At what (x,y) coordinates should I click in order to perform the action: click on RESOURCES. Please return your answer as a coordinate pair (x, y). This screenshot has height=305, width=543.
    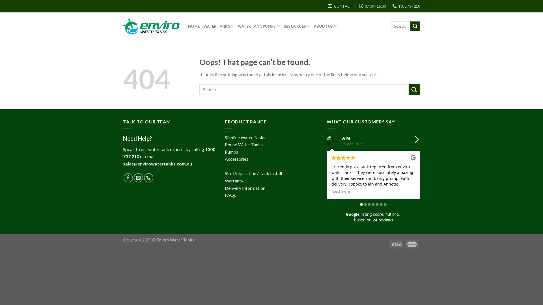
    Looking at the image, I should click on (297, 26).